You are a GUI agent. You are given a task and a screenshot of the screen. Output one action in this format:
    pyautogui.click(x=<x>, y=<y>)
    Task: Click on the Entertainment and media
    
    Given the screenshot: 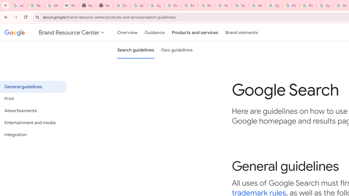 What is the action you would take?
    pyautogui.click(x=33, y=123)
    